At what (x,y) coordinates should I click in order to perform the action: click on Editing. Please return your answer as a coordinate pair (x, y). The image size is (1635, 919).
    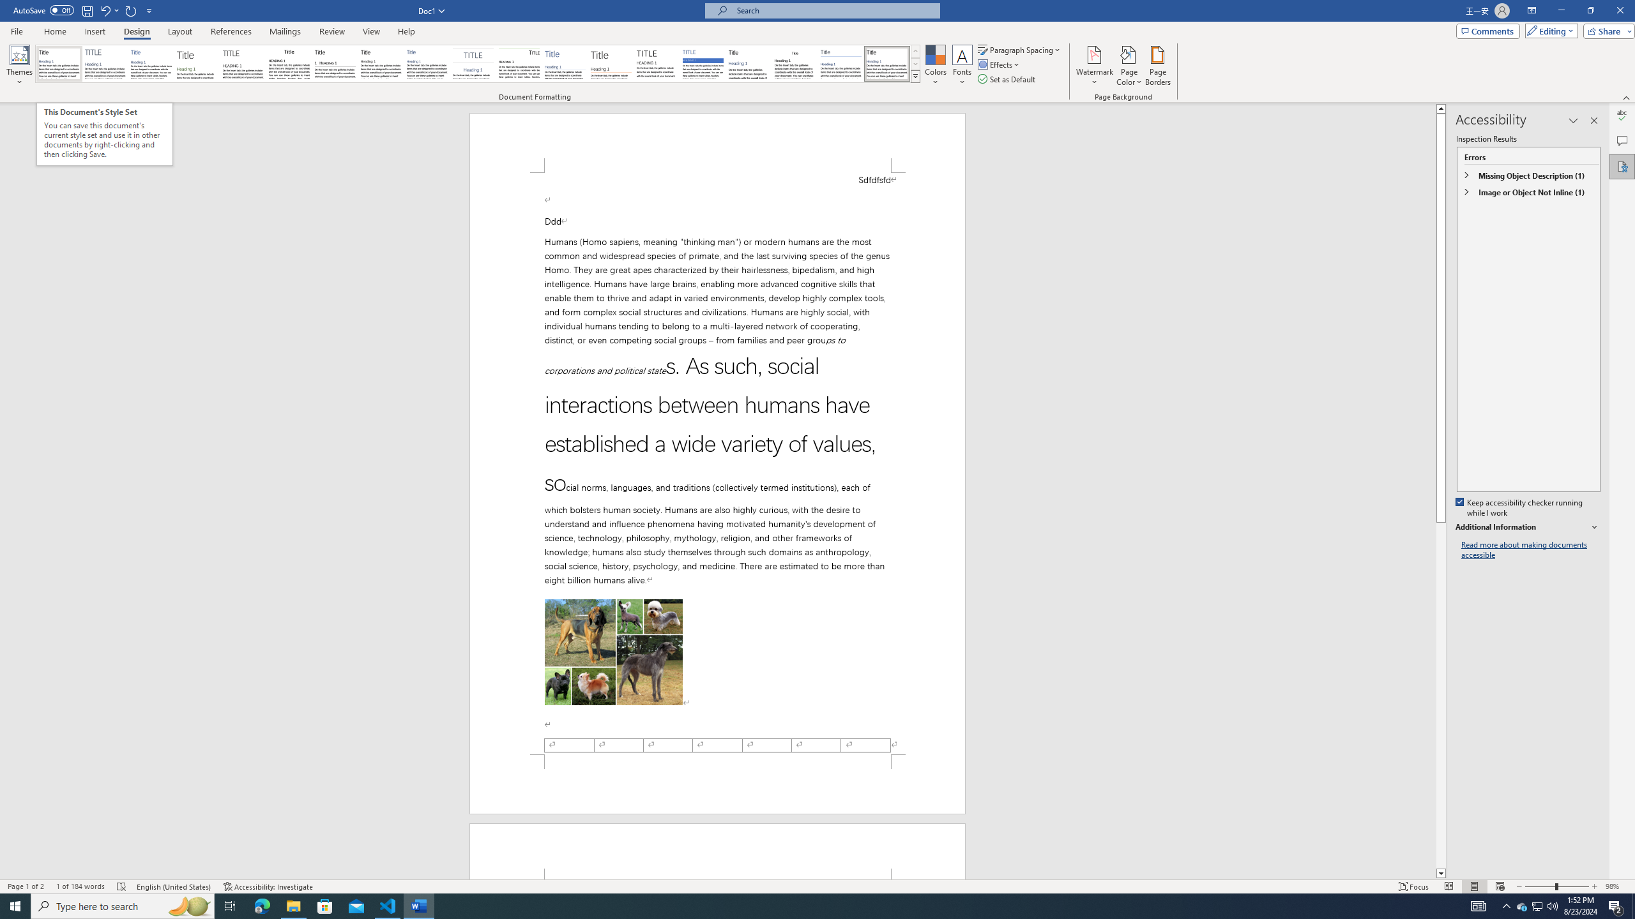
    Looking at the image, I should click on (1549, 31).